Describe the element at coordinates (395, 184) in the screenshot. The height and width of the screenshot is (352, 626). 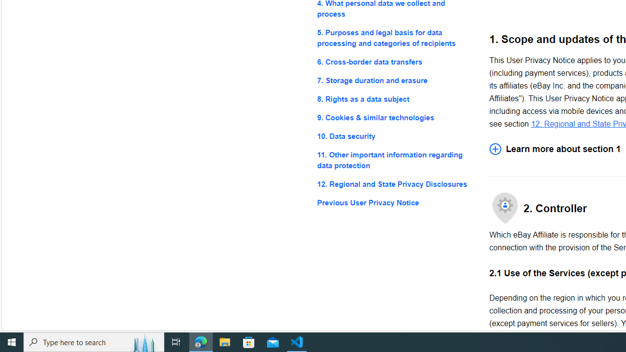
I see `12. Regional and State Privacy Disclosures` at that location.